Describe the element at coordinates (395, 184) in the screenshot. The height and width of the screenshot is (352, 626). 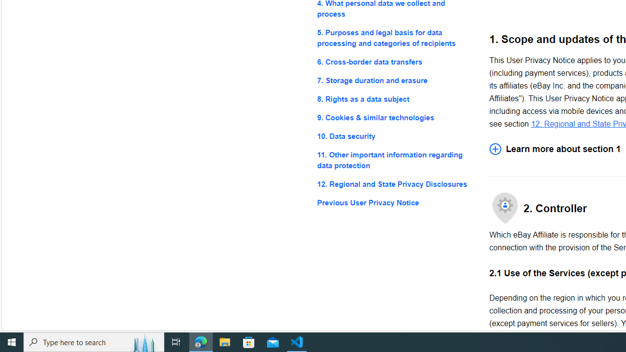
I see `12. Regional and State Privacy Disclosures` at that location.